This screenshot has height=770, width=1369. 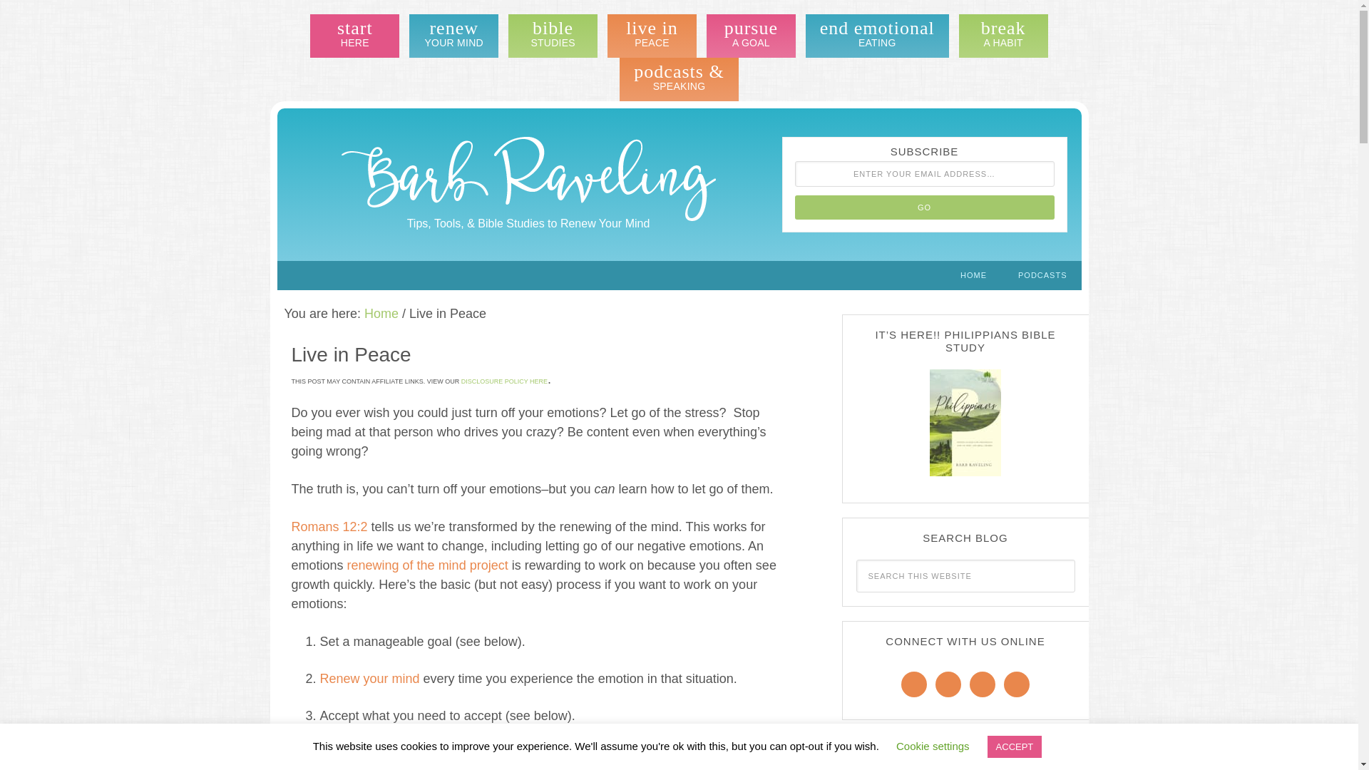 What do you see at coordinates (355, 36) in the screenshot?
I see `Search` at bounding box center [355, 36].